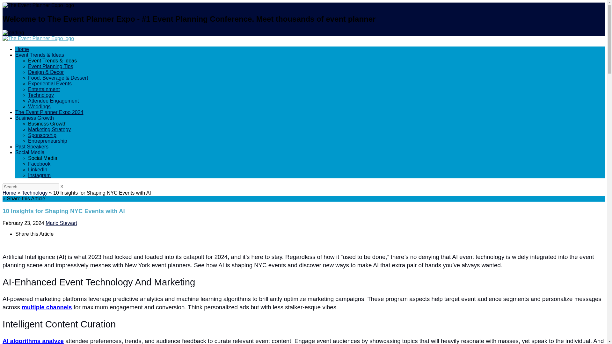  Describe the element at coordinates (34, 118) in the screenshot. I see `Business Growth` at that location.